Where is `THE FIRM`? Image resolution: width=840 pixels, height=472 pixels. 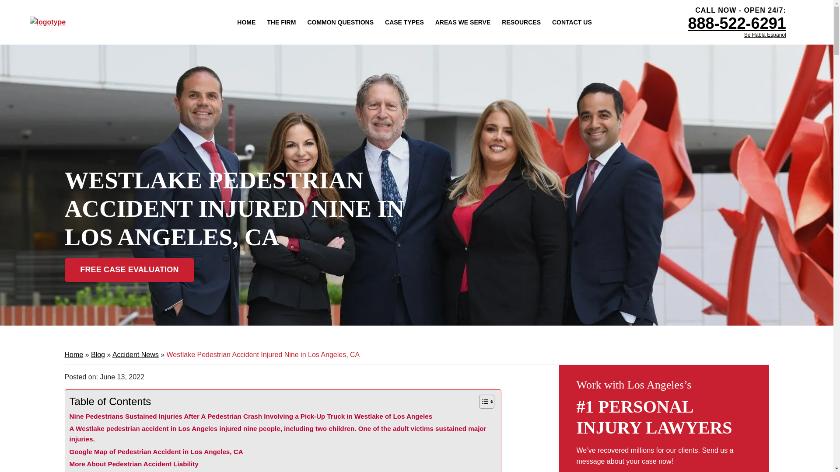
THE FIRM is located at coordinates (281, 22).